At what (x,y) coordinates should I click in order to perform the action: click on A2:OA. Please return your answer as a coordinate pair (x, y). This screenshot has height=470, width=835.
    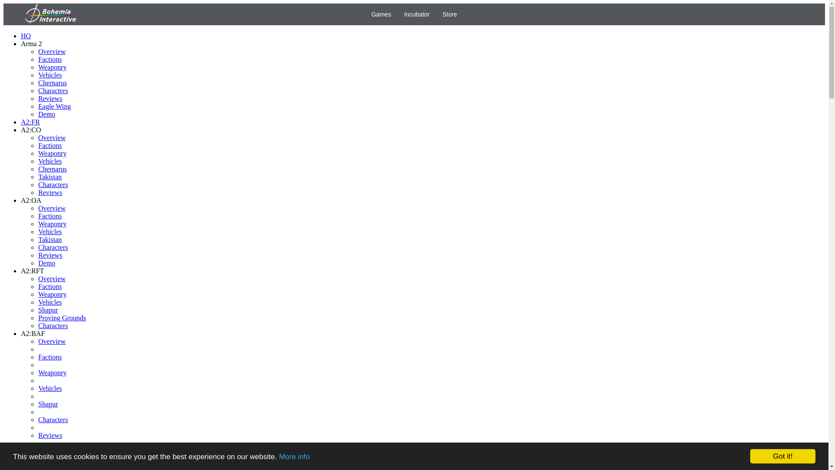
    Looking at the image, I should click on (31, 200).